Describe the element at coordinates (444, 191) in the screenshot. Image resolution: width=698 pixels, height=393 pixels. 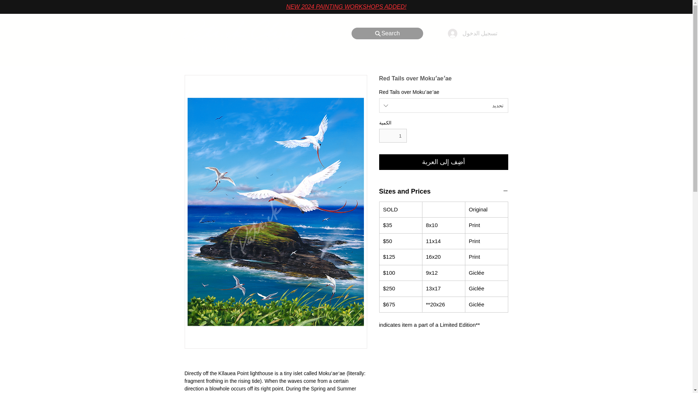
I see `Sizes and Prices` at that location.